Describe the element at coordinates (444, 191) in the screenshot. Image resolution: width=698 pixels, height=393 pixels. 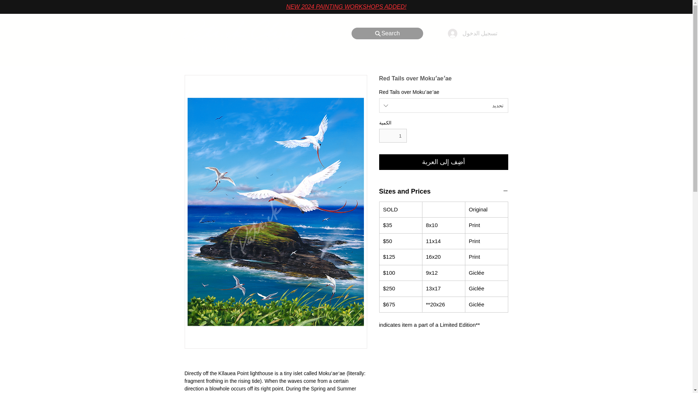
I see `Sizes and Prices` at that location.